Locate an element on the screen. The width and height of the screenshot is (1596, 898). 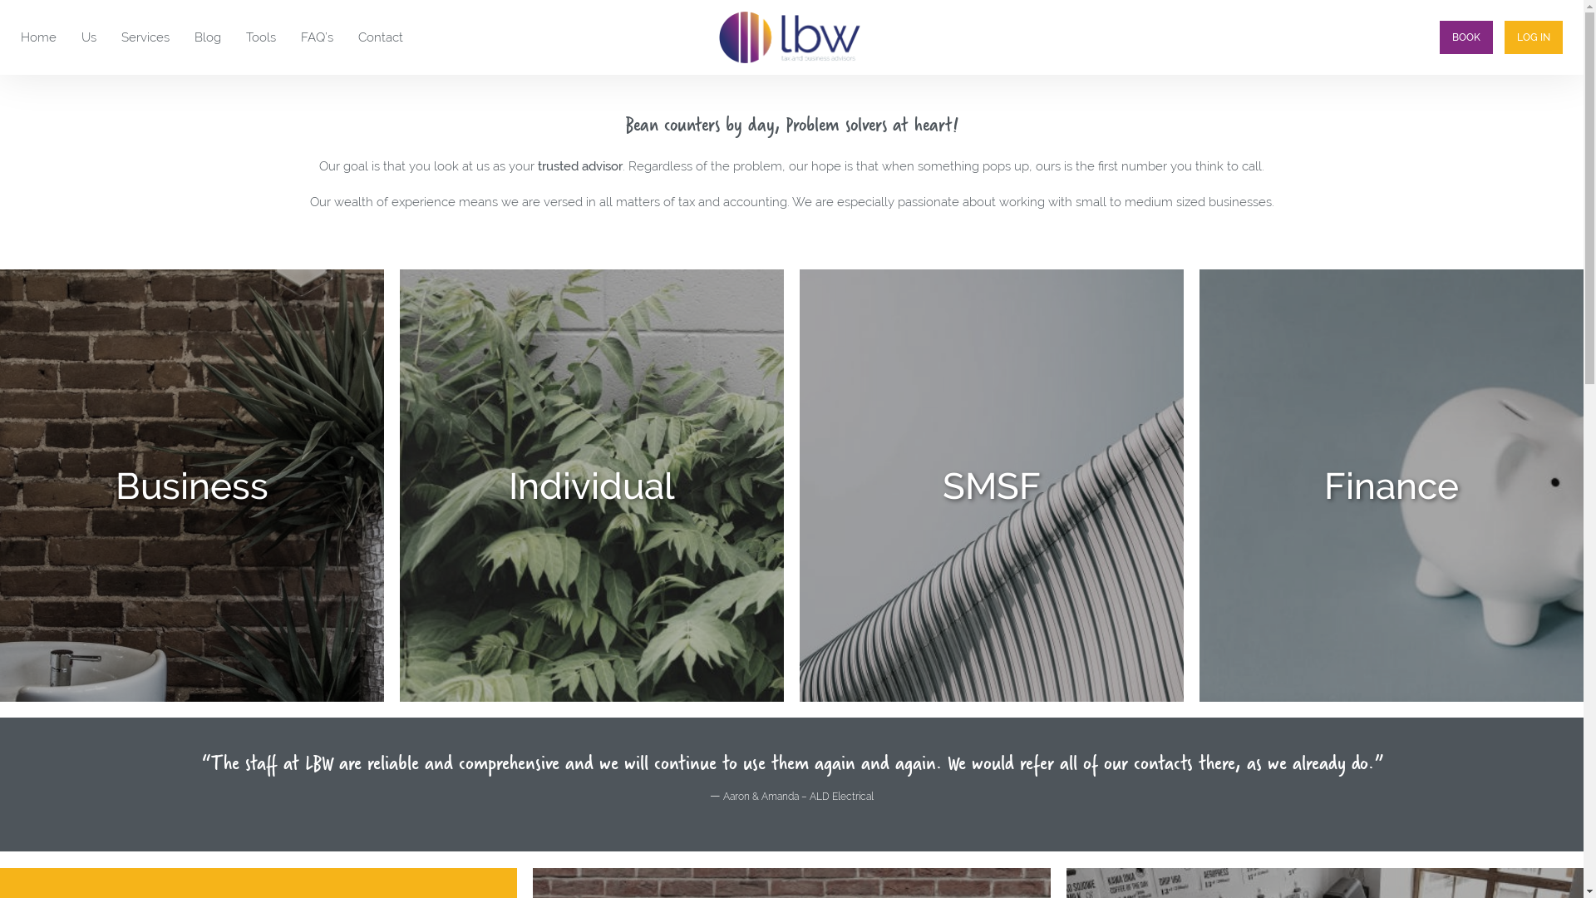
BOOK is located at coordinates (1466, 37).